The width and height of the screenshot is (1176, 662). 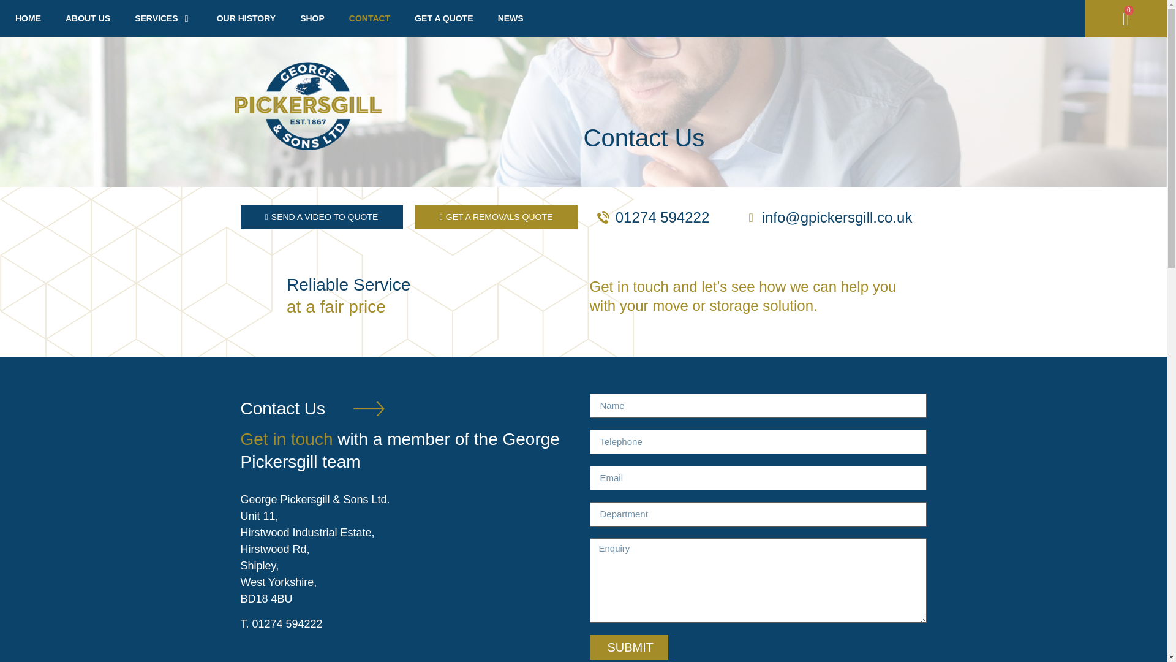 What do you see at coordinates (321, 217) in the screenshot?
I see `SEND A VIDEO TO QUOTE` at bounding box center [321, 217].